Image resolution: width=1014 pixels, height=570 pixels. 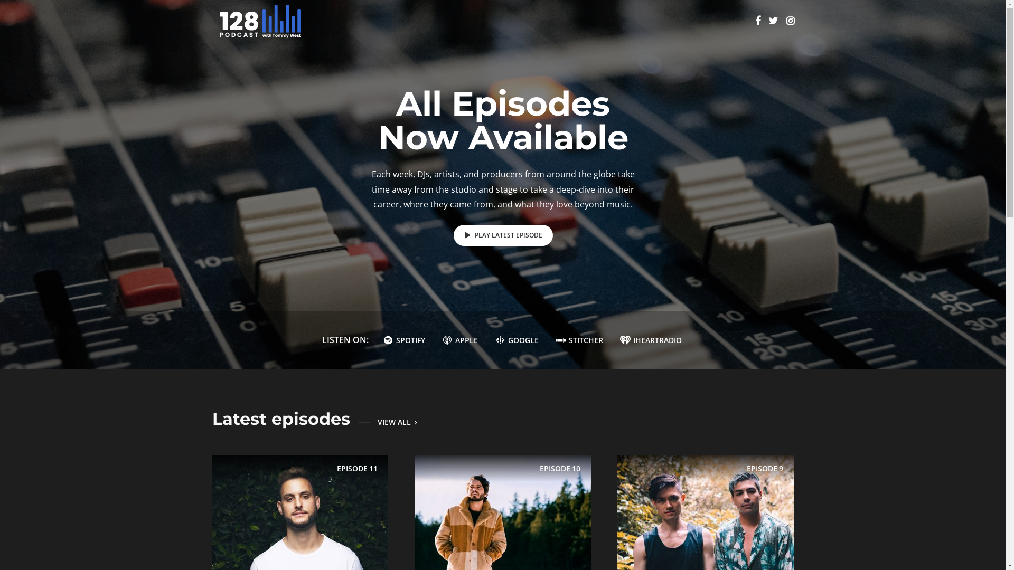 I want to click on EPISODE
11, so click(x=301, y=521).